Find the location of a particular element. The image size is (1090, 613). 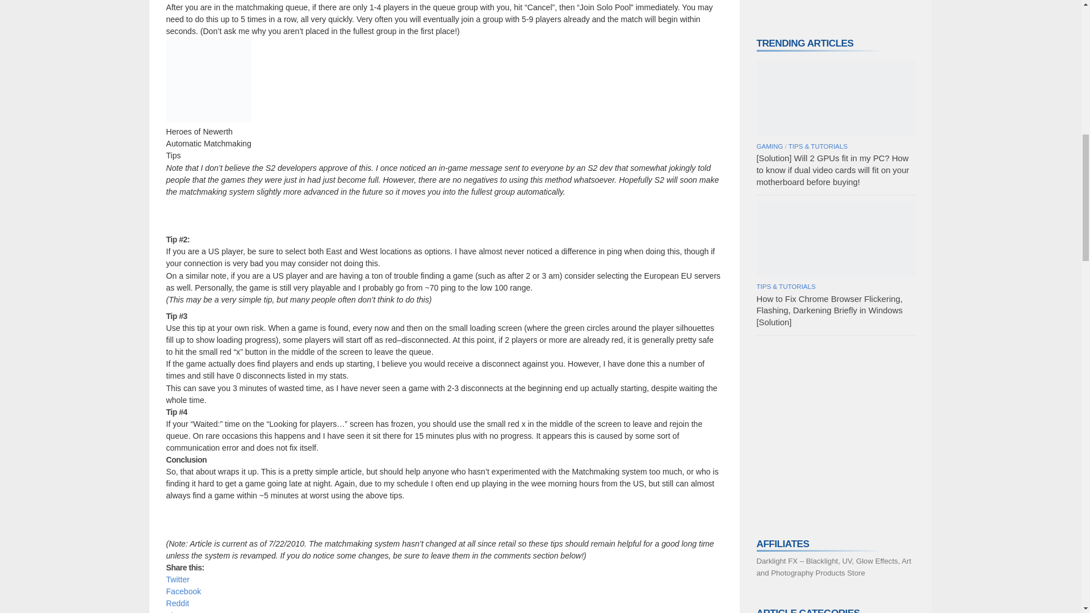

Facebook is located at coordinates (183, 591).